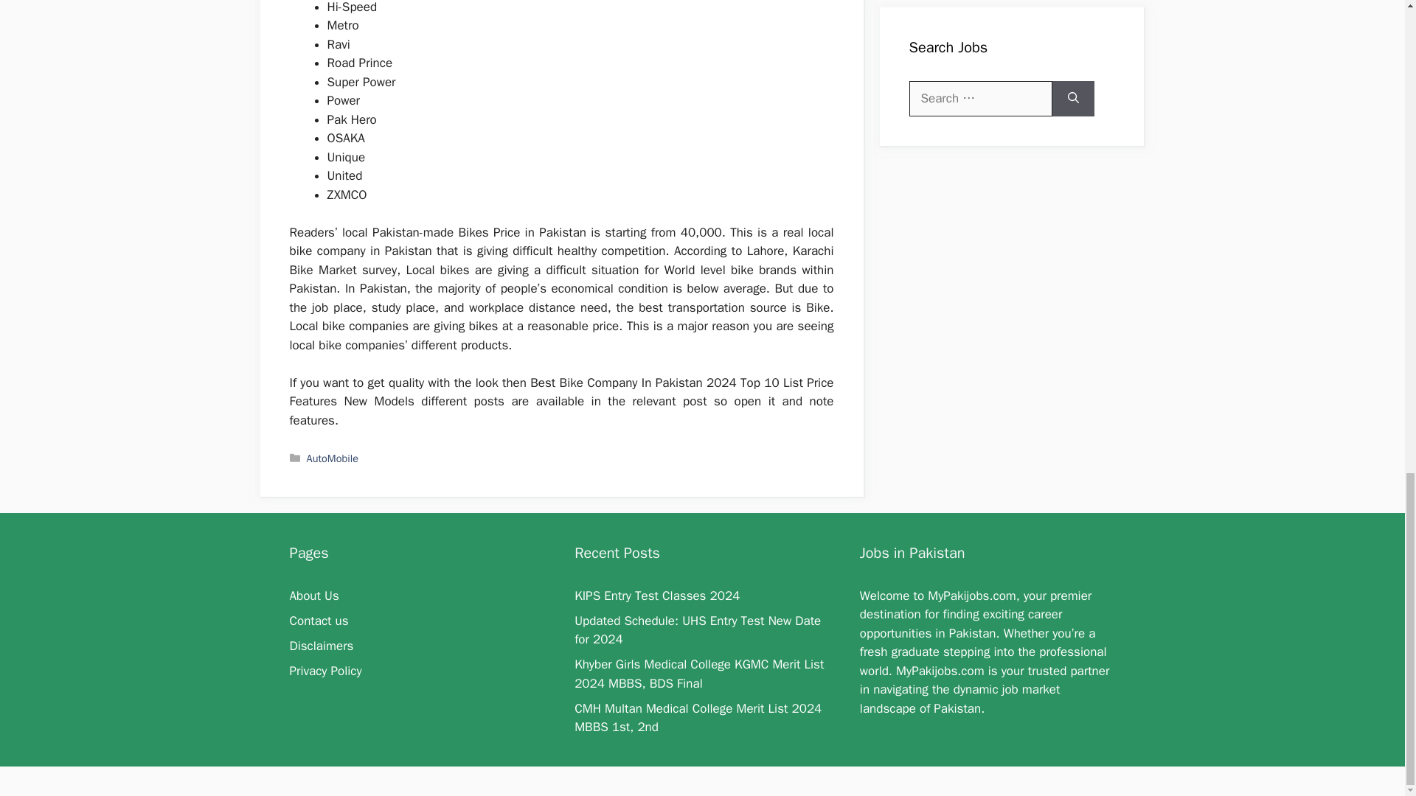 The image size is (1416, 796). What do you see at coordinates (313, 596) in the screenshot?
I see `About Us` at bounding box center [313, 596].